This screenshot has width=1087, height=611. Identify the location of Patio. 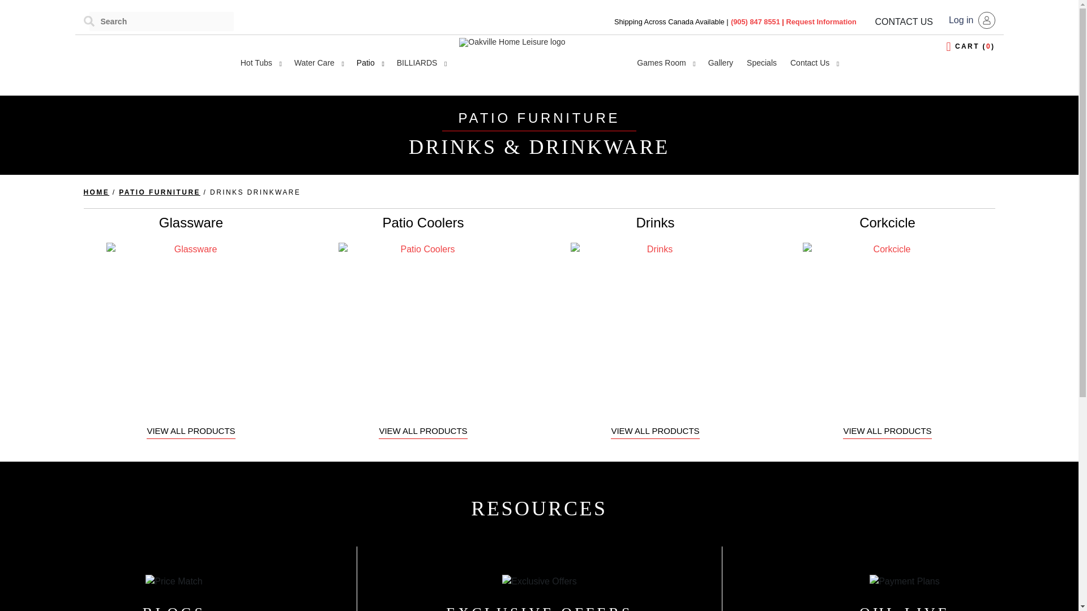
(370, 63).